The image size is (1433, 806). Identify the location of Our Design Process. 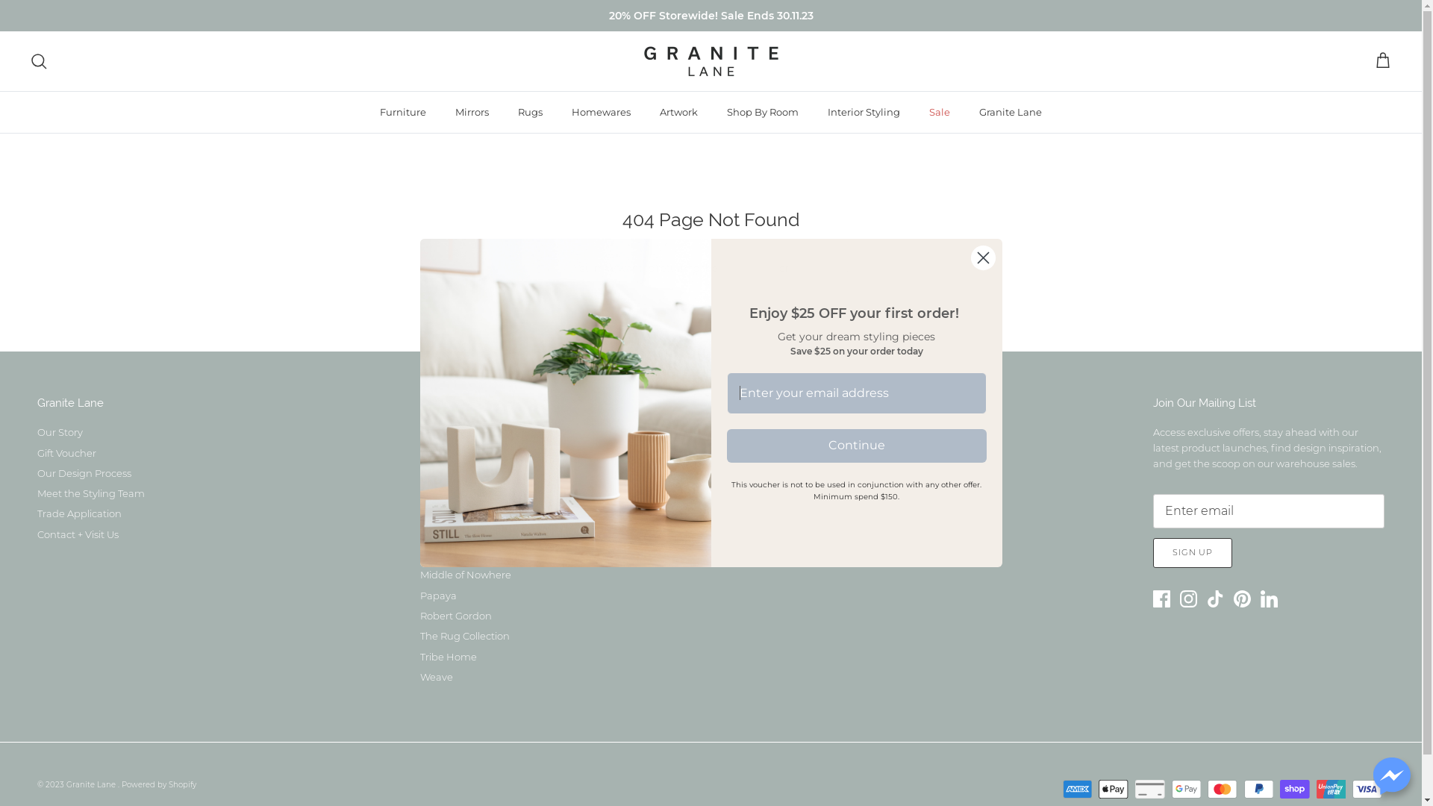
(84, 473).